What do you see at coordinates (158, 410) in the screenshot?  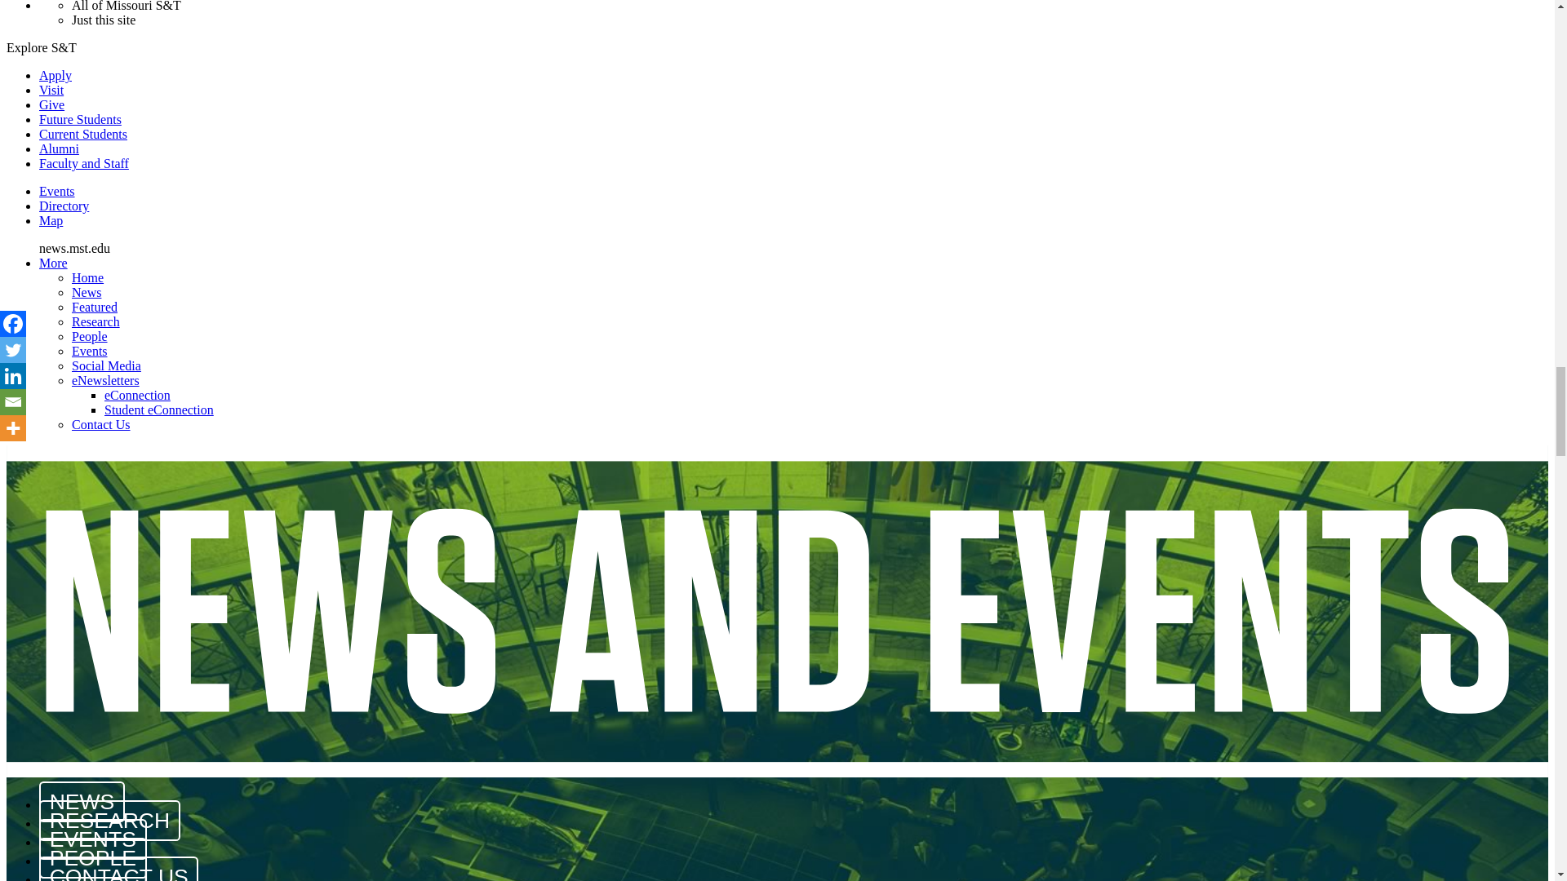 I see `Student eConnection` at bounding box center [158, 410].